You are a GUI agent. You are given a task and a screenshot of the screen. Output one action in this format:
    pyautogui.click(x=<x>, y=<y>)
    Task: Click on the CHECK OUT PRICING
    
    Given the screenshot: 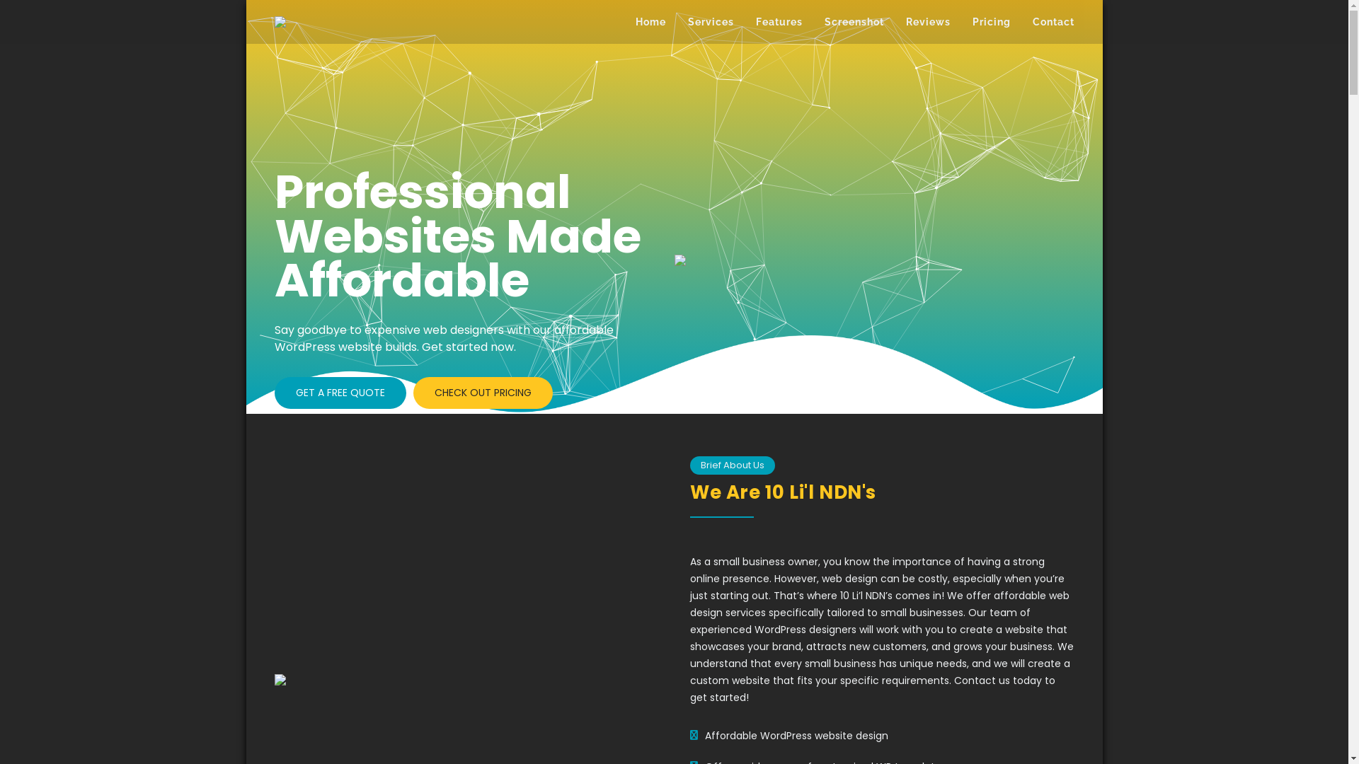 What is the action you would take?
    pyautogui.click(x=483, y=393)
    